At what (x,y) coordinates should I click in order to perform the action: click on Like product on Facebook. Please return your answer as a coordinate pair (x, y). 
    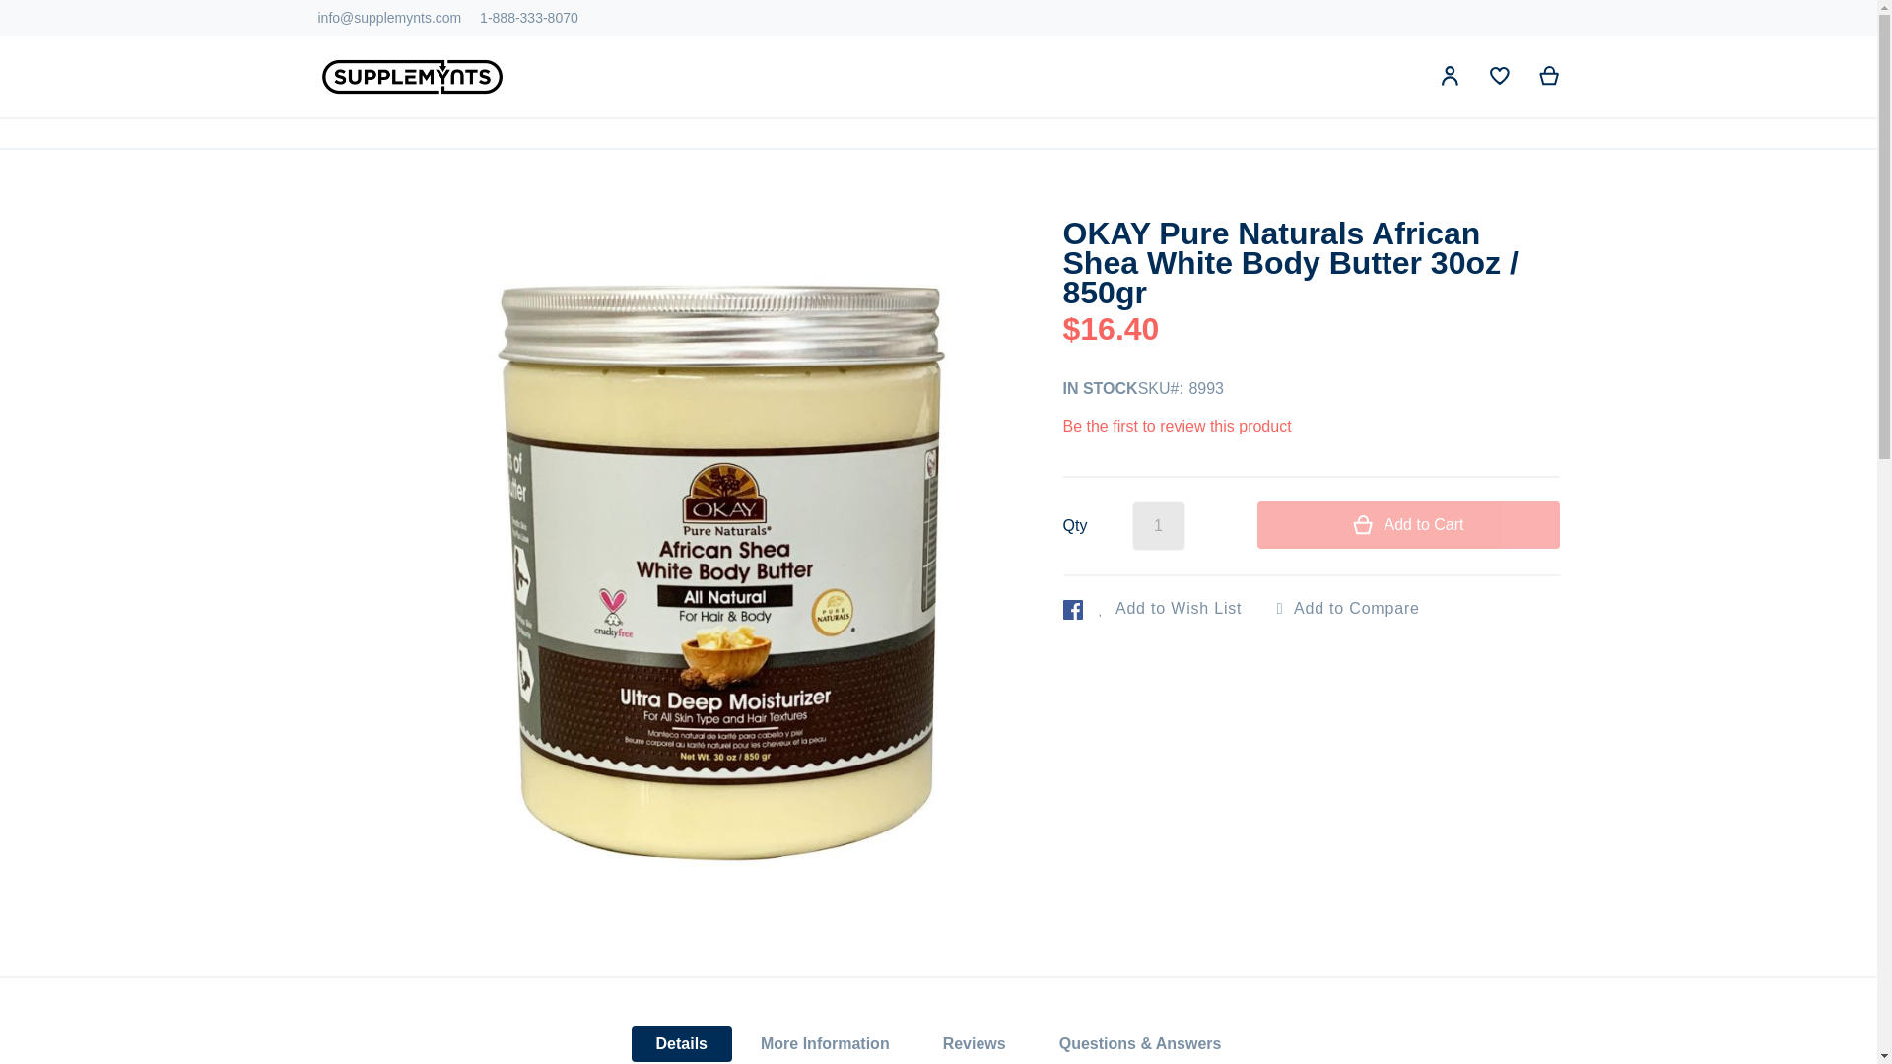
    Looking at the image, I should click on (1072, 609).